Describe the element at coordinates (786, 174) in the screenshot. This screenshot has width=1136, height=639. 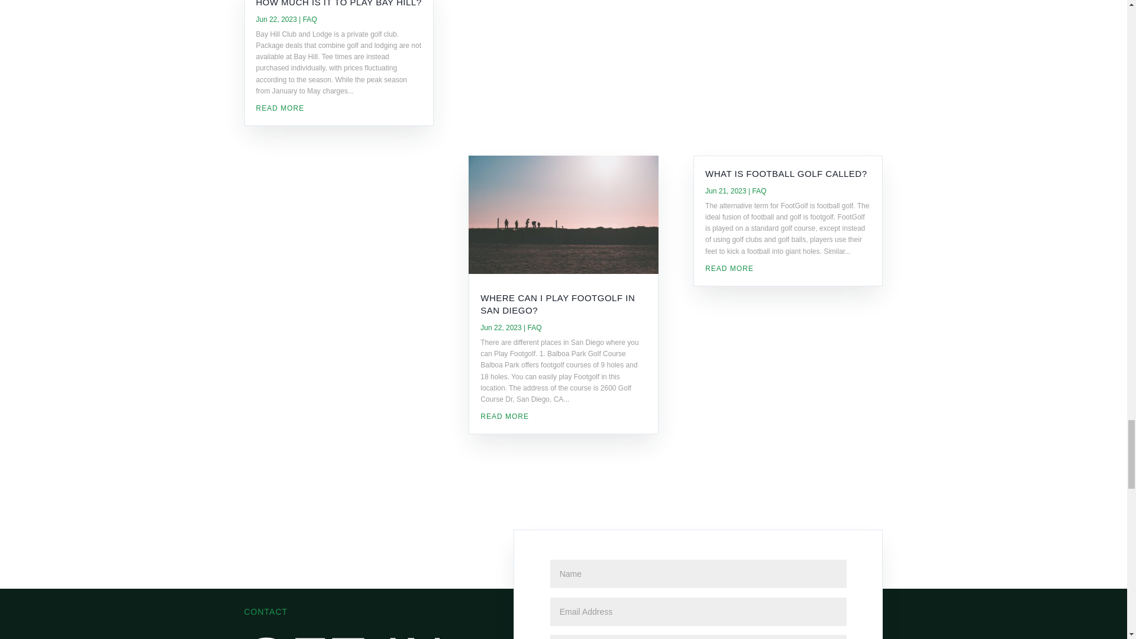
I see `WHAT IS FOOTBALL GOLF CALLED?` at that location.